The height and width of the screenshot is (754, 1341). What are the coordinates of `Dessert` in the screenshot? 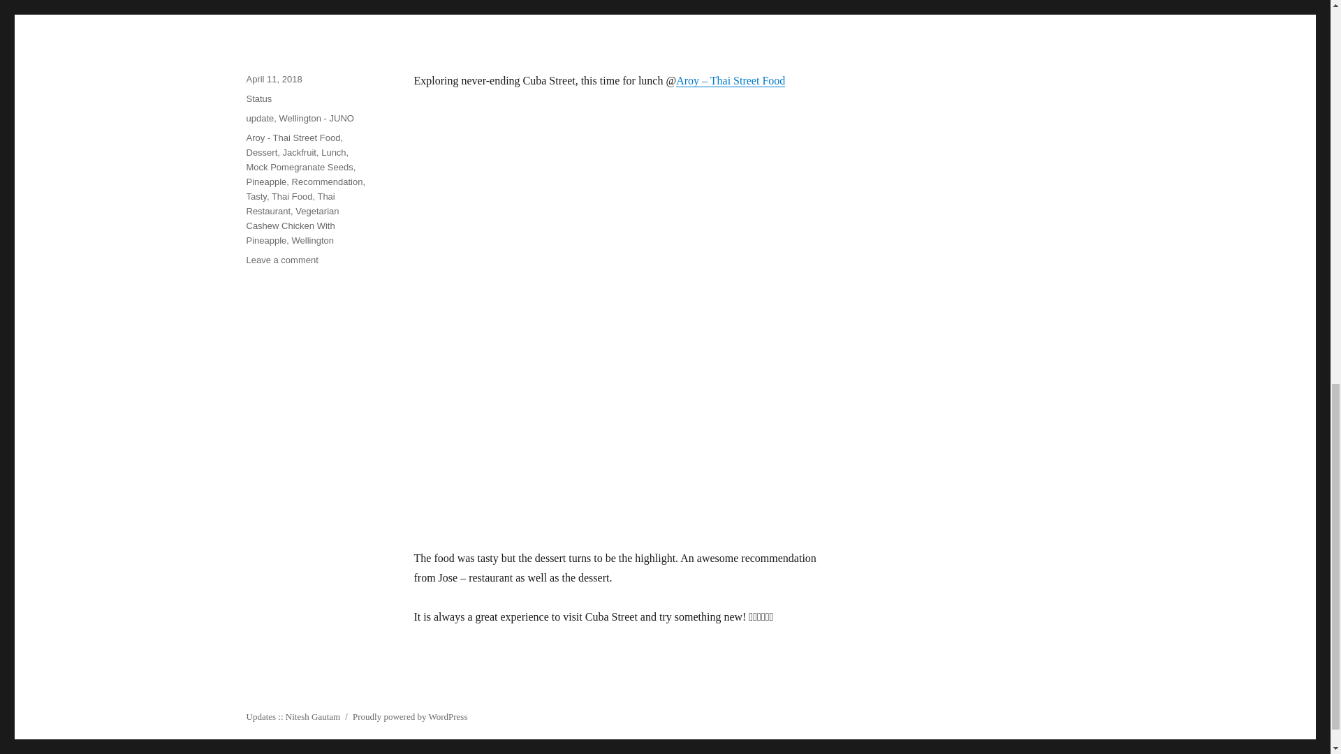 It's located at (261, 152).